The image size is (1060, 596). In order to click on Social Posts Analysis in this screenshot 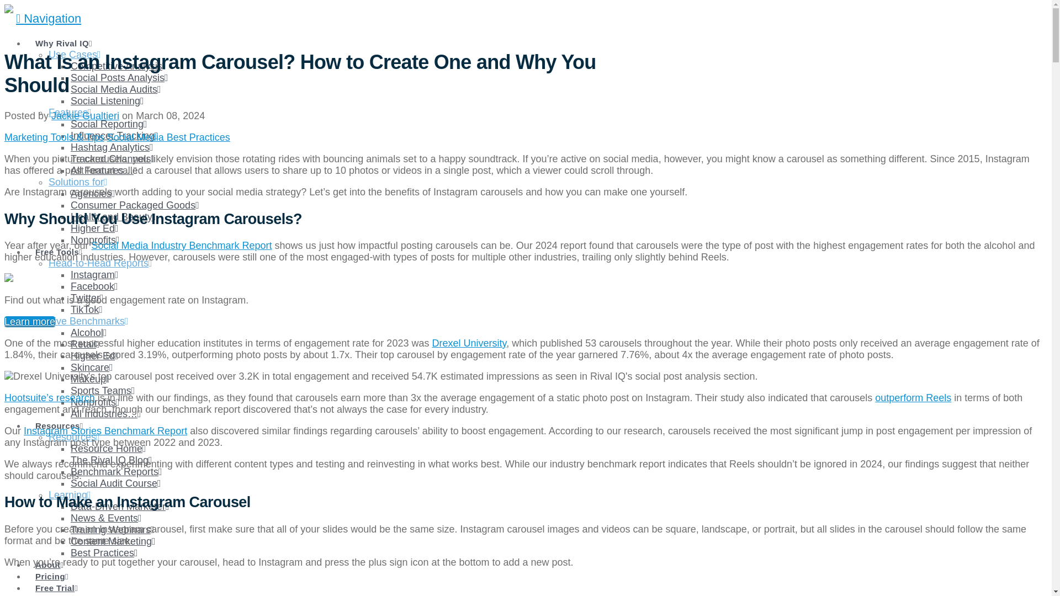, I will do `click(119, 77)`.